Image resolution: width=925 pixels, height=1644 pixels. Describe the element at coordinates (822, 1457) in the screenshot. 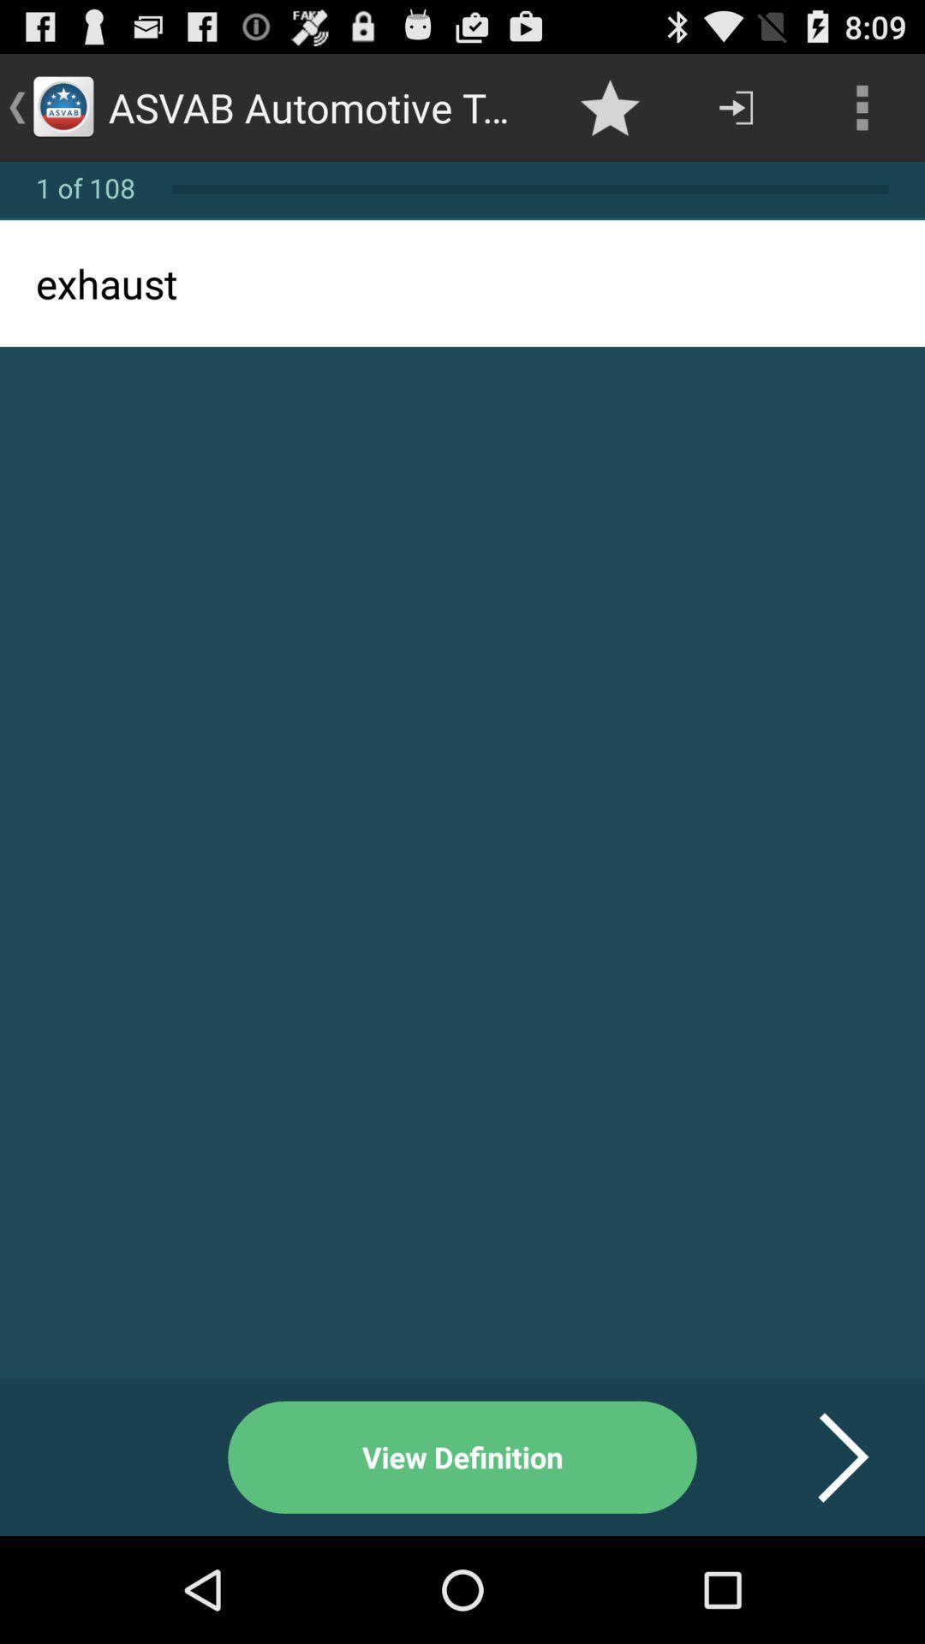

I see `choose item to the right of the view definition icon` at that location.